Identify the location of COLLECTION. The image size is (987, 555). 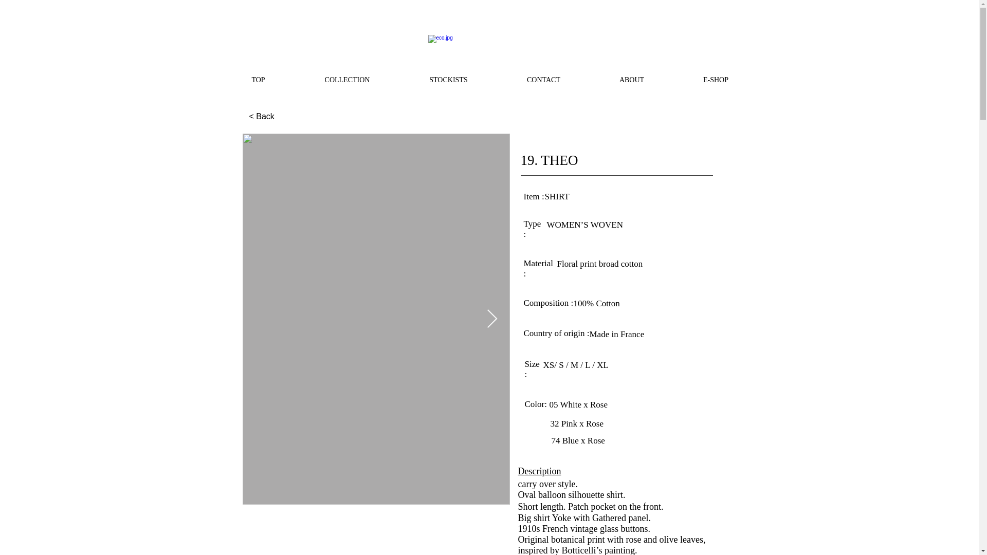
(348, 80).